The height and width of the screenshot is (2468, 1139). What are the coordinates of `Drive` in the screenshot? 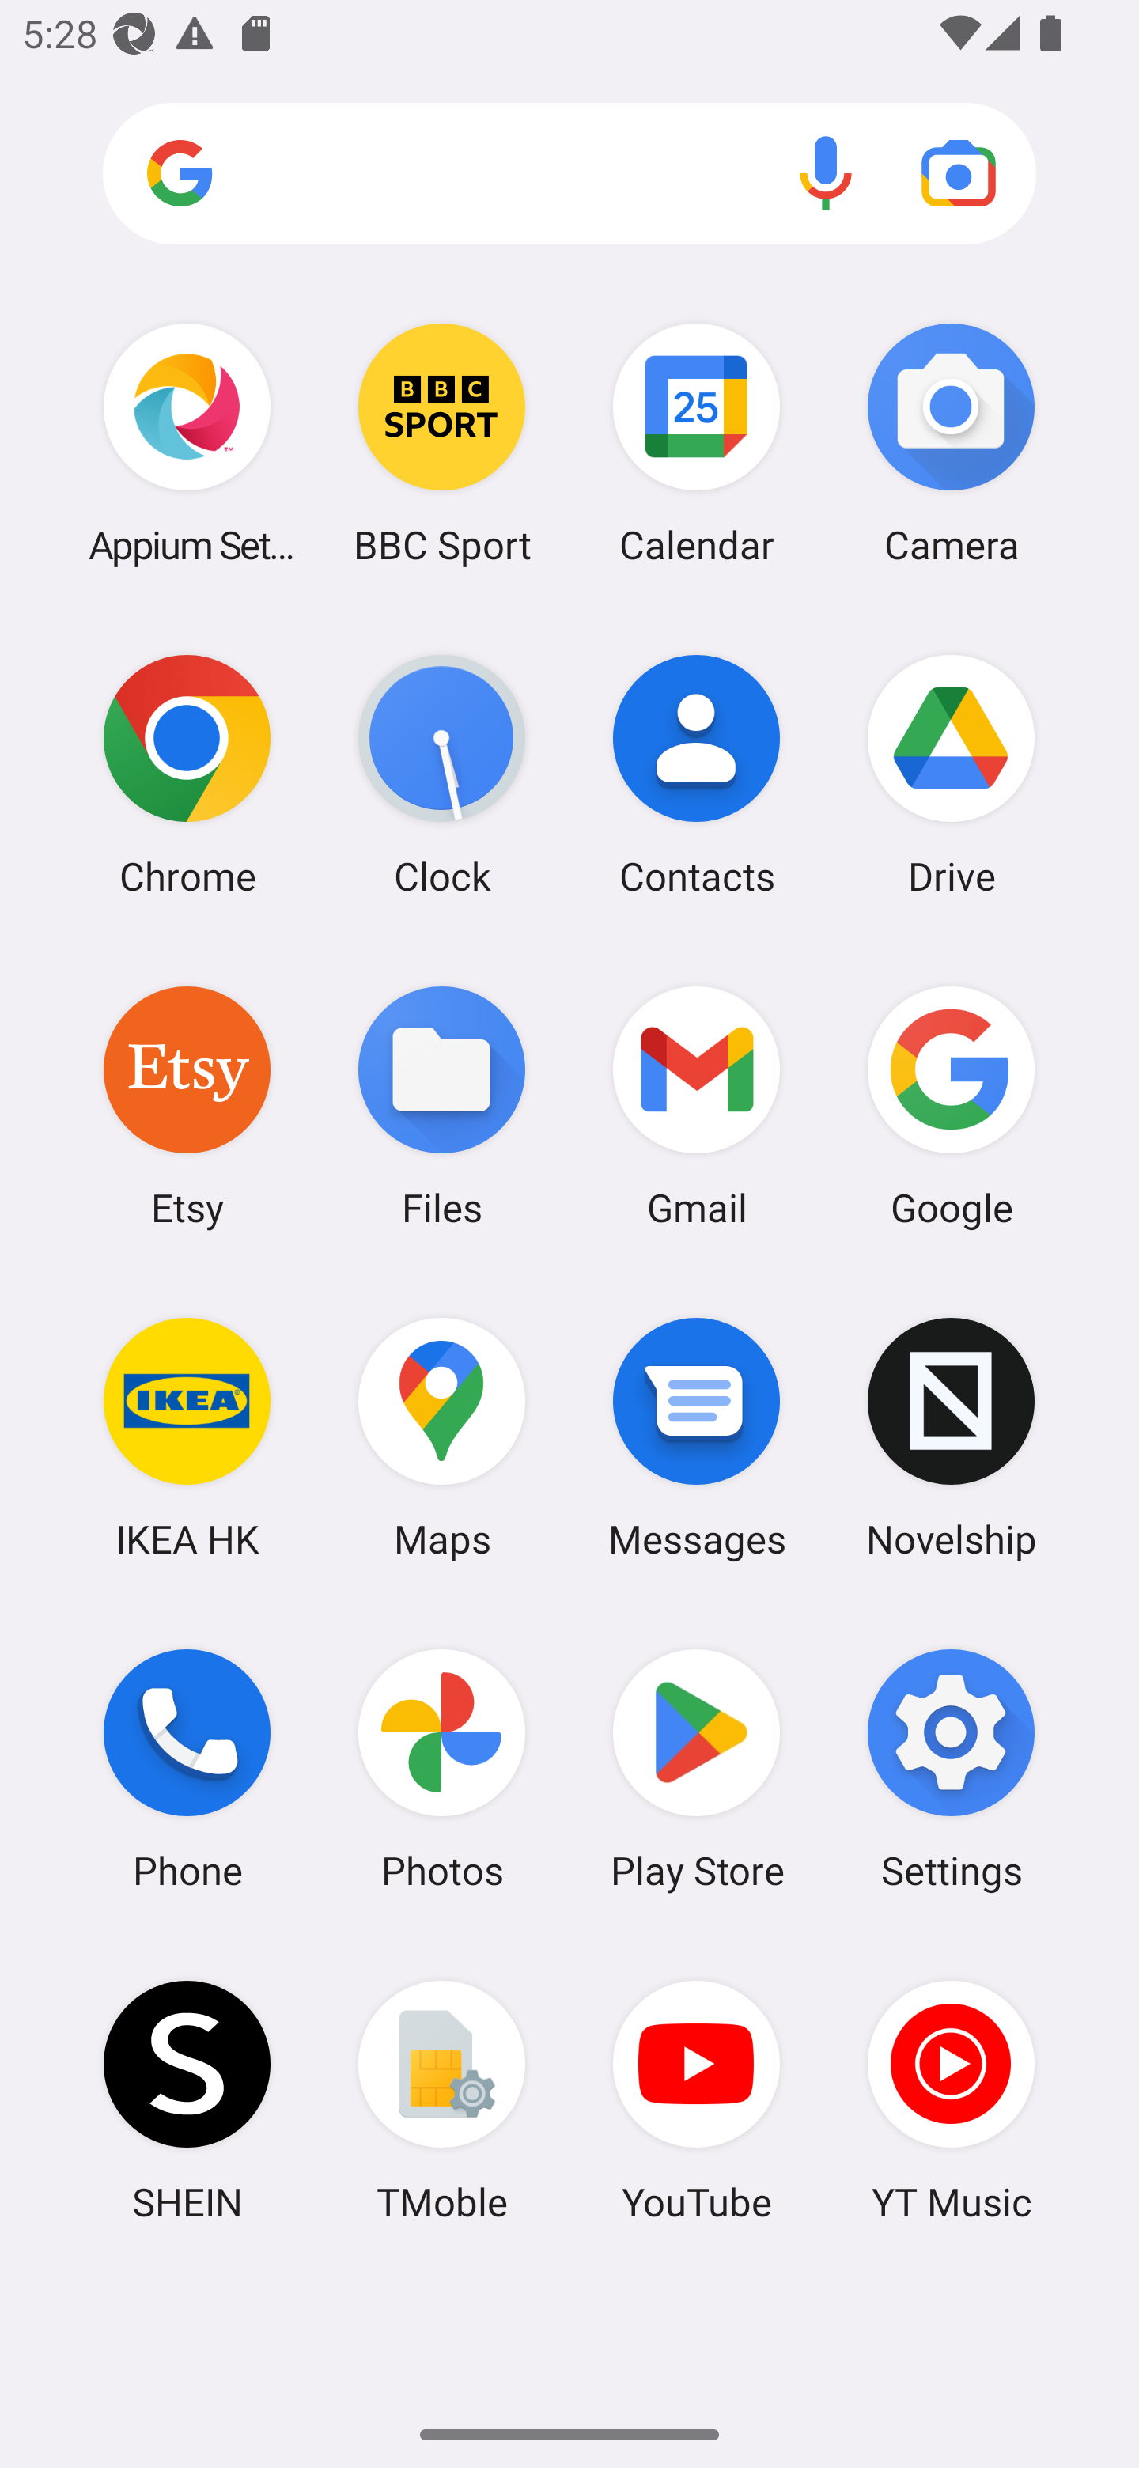 It's located at (951, 774).